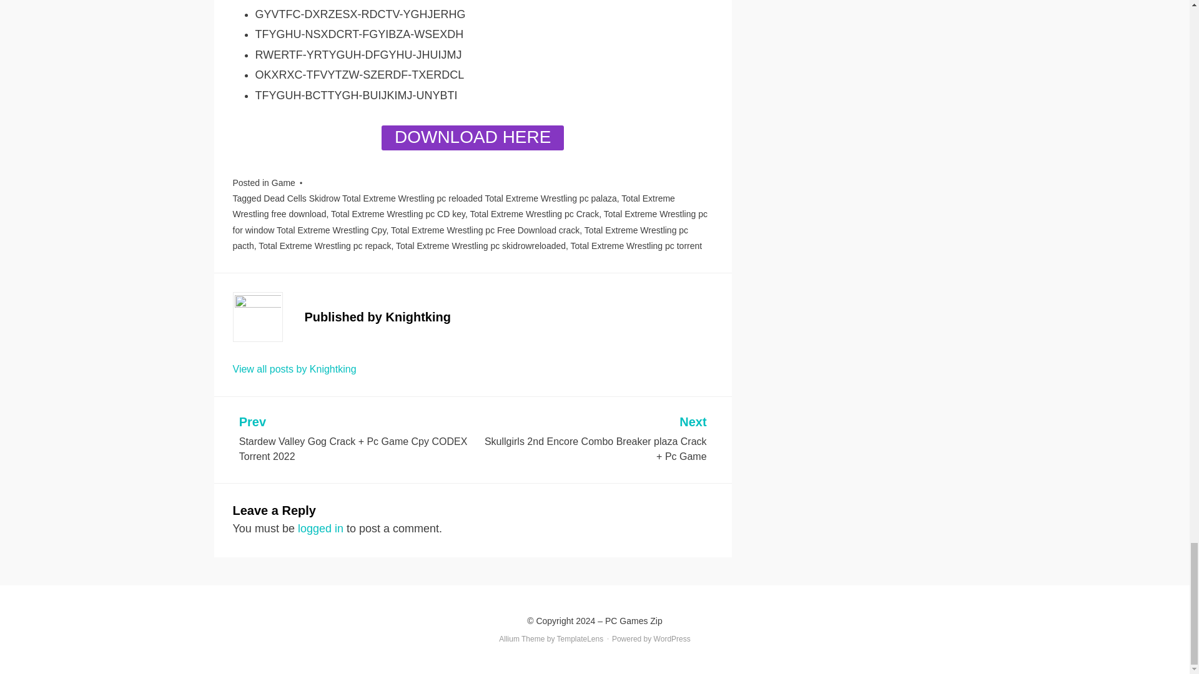 Image resolution: width=1199 pixels, height=674 pixels. I want to click on Total Extreme Wrestling pc torrent, so click(636, 245).